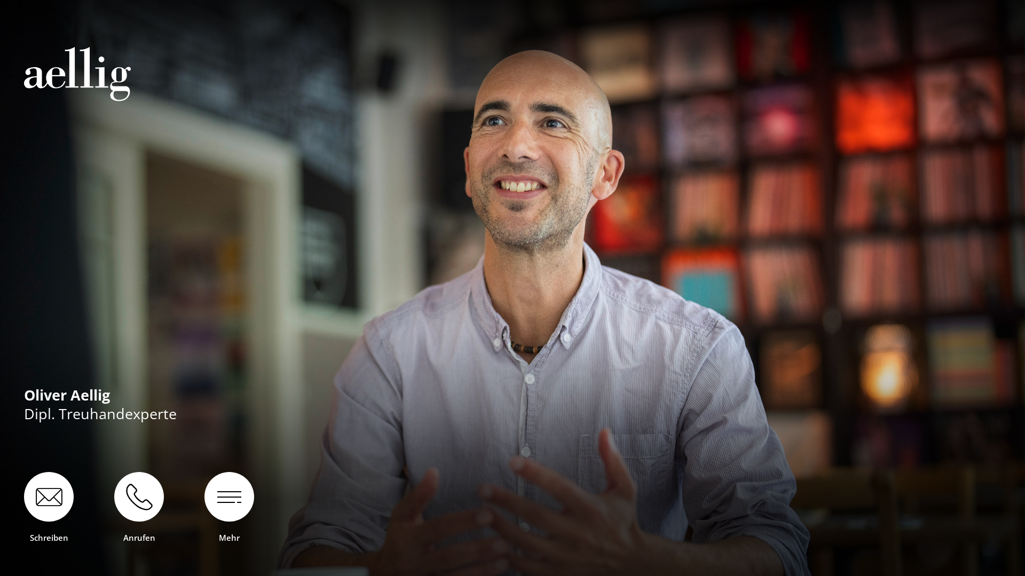 The width and height of the screenshot is (1025, 576). I want to click on Anrufen, so click(139, 507).